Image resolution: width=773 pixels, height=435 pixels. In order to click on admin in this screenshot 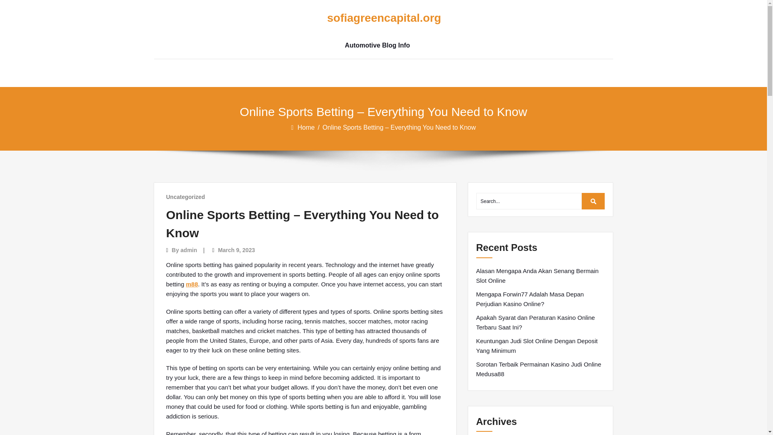, I will do `click(188, 250)`.